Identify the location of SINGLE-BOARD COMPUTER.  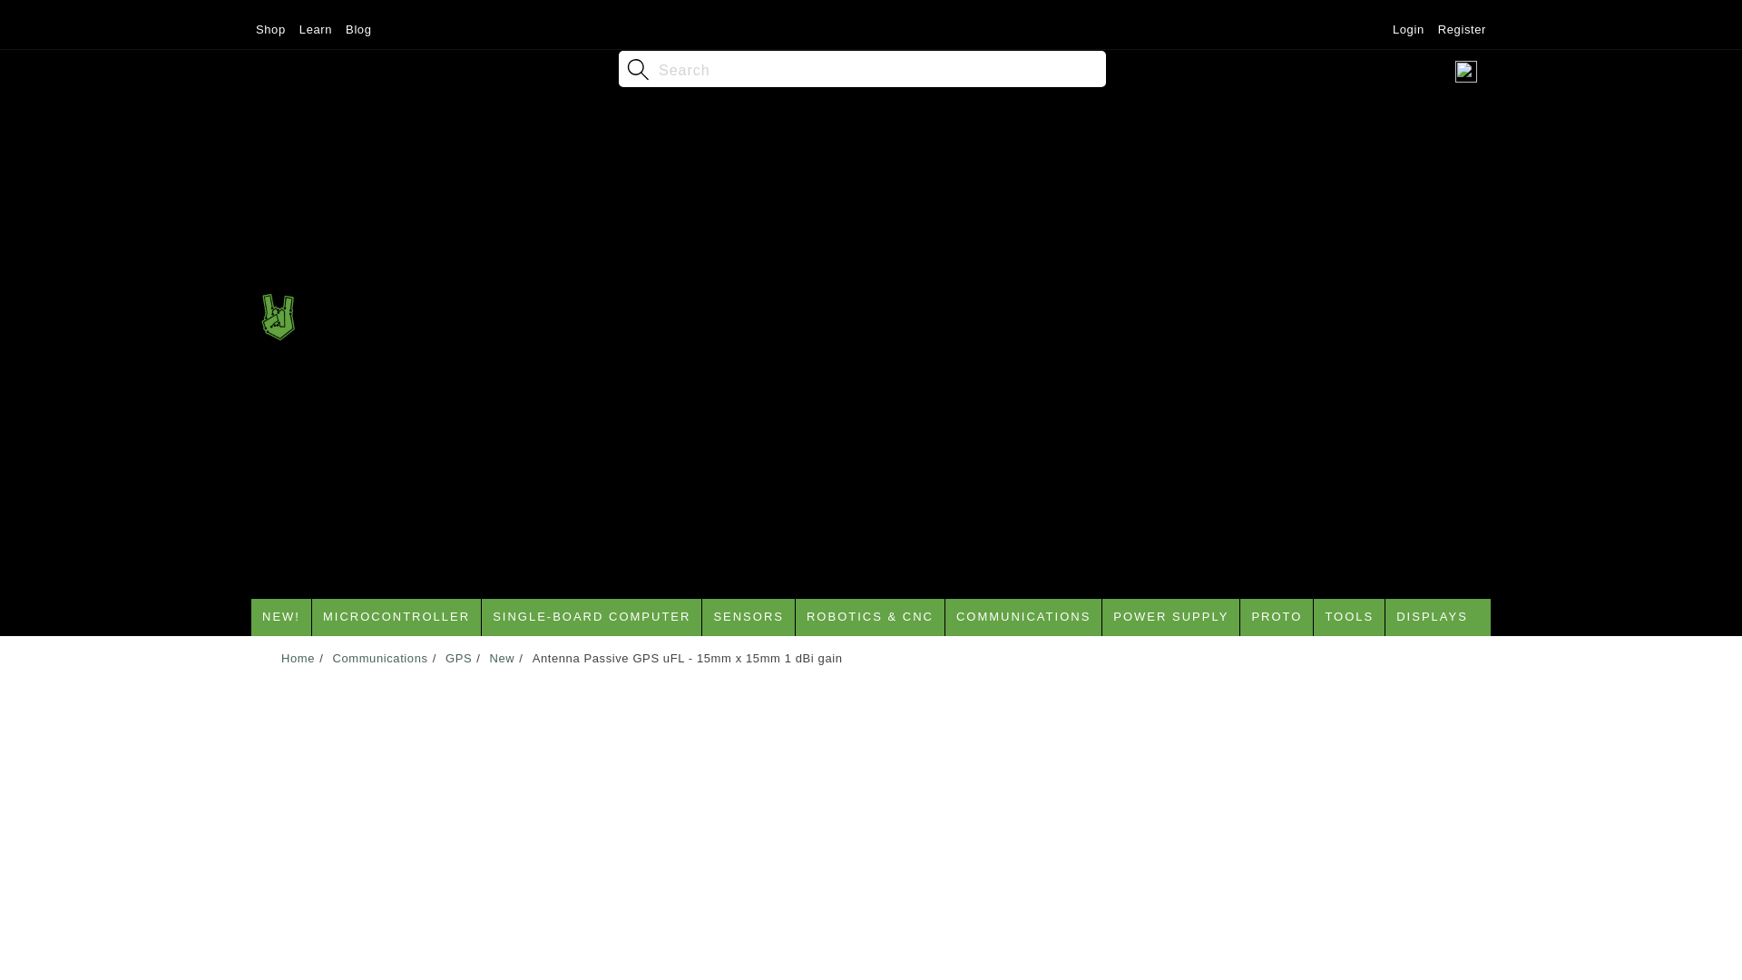
(592, 617).